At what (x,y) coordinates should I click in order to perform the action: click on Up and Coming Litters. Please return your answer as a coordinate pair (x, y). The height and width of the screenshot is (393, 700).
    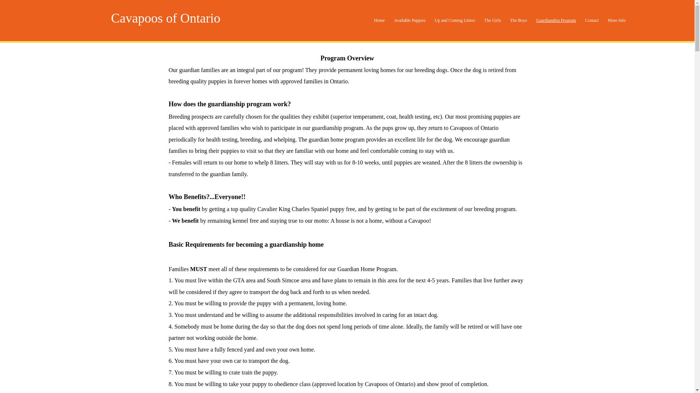
    Looking at the image, I should click on (455, 20).